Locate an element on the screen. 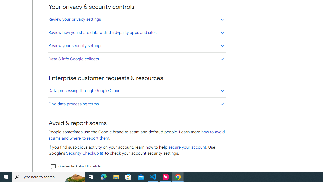  secure your account is located at coordinates (187, 147).